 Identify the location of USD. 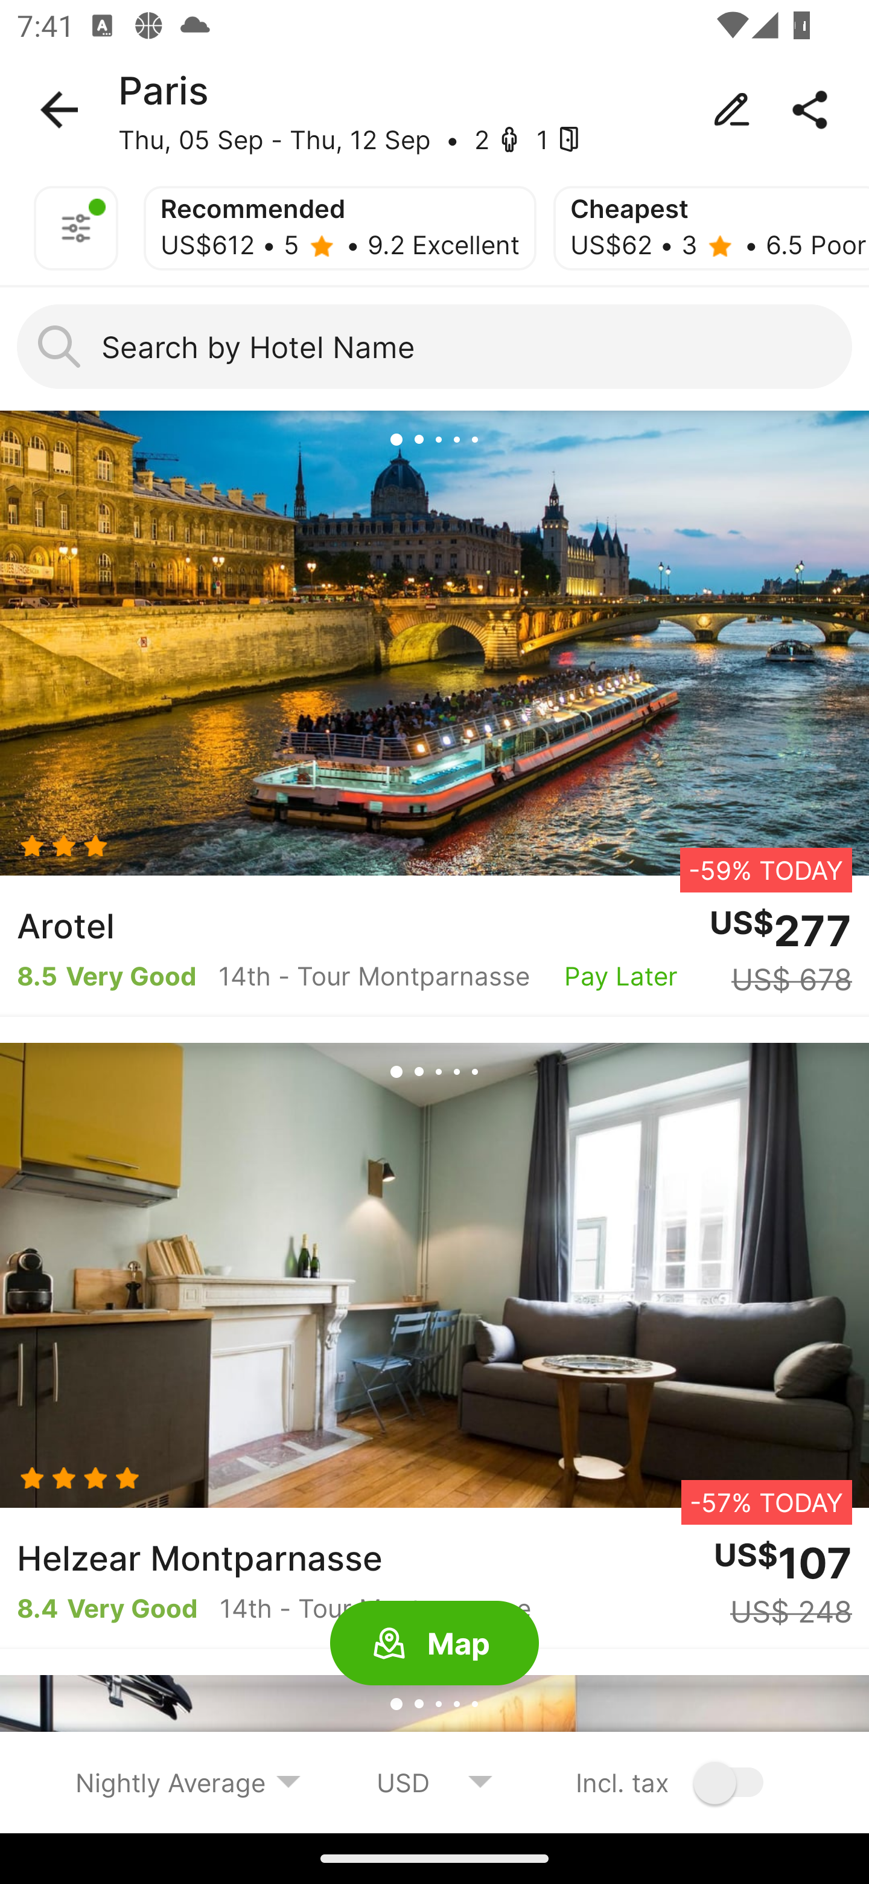
(434, 1782).